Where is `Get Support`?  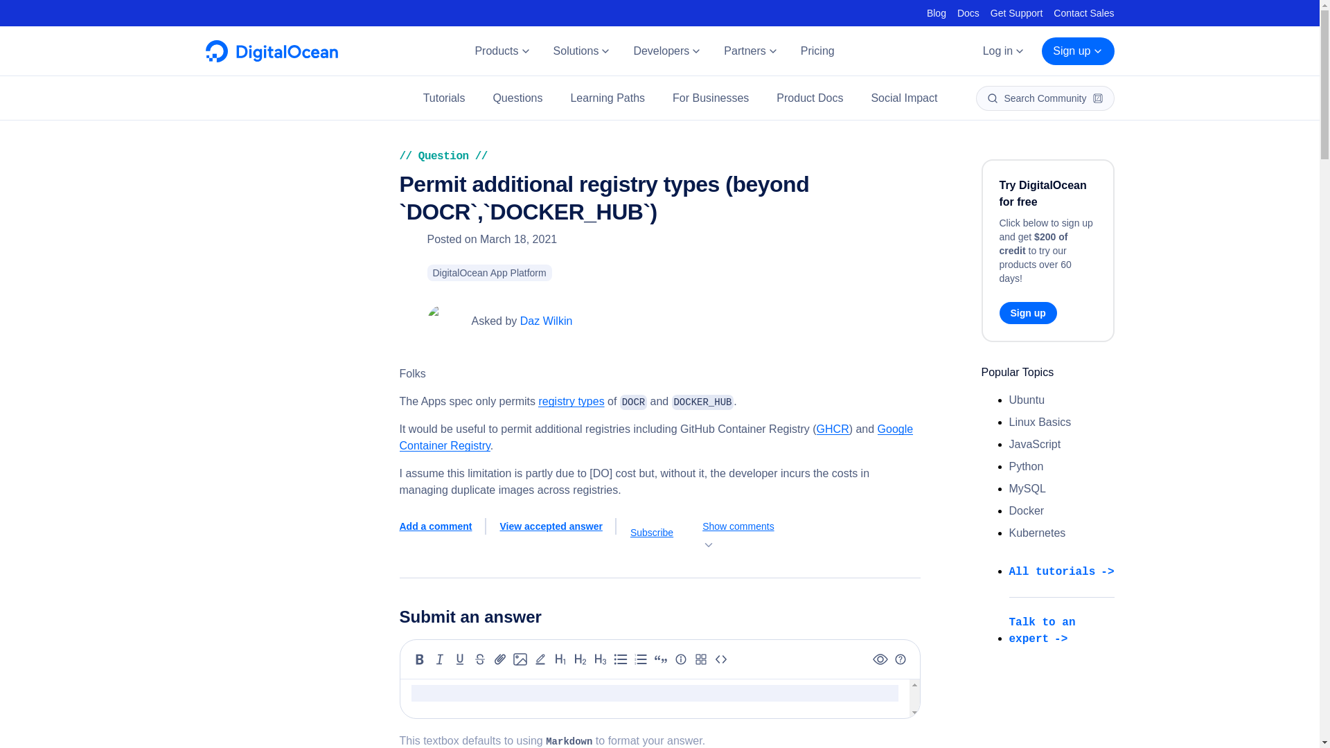
Get Support is located at coordinates (1017, 12).